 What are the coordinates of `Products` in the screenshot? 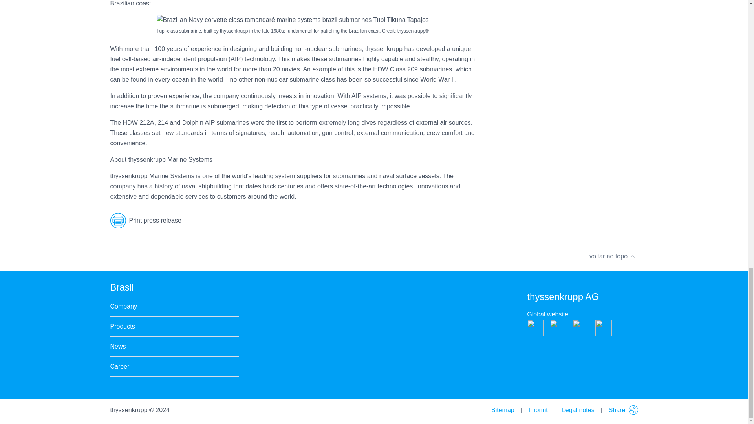 It's located at (123, 326).